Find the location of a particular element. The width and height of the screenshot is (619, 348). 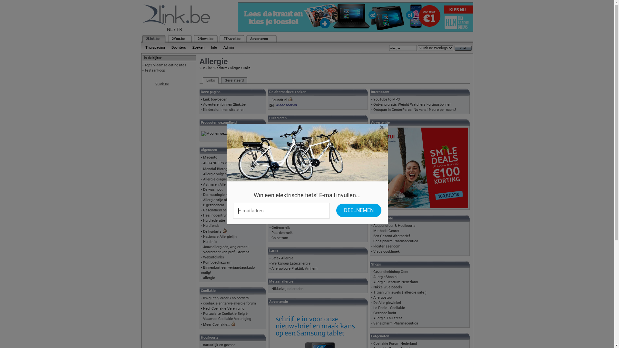

Werkgroep Latexallergie is located at coordinates (291, 264).